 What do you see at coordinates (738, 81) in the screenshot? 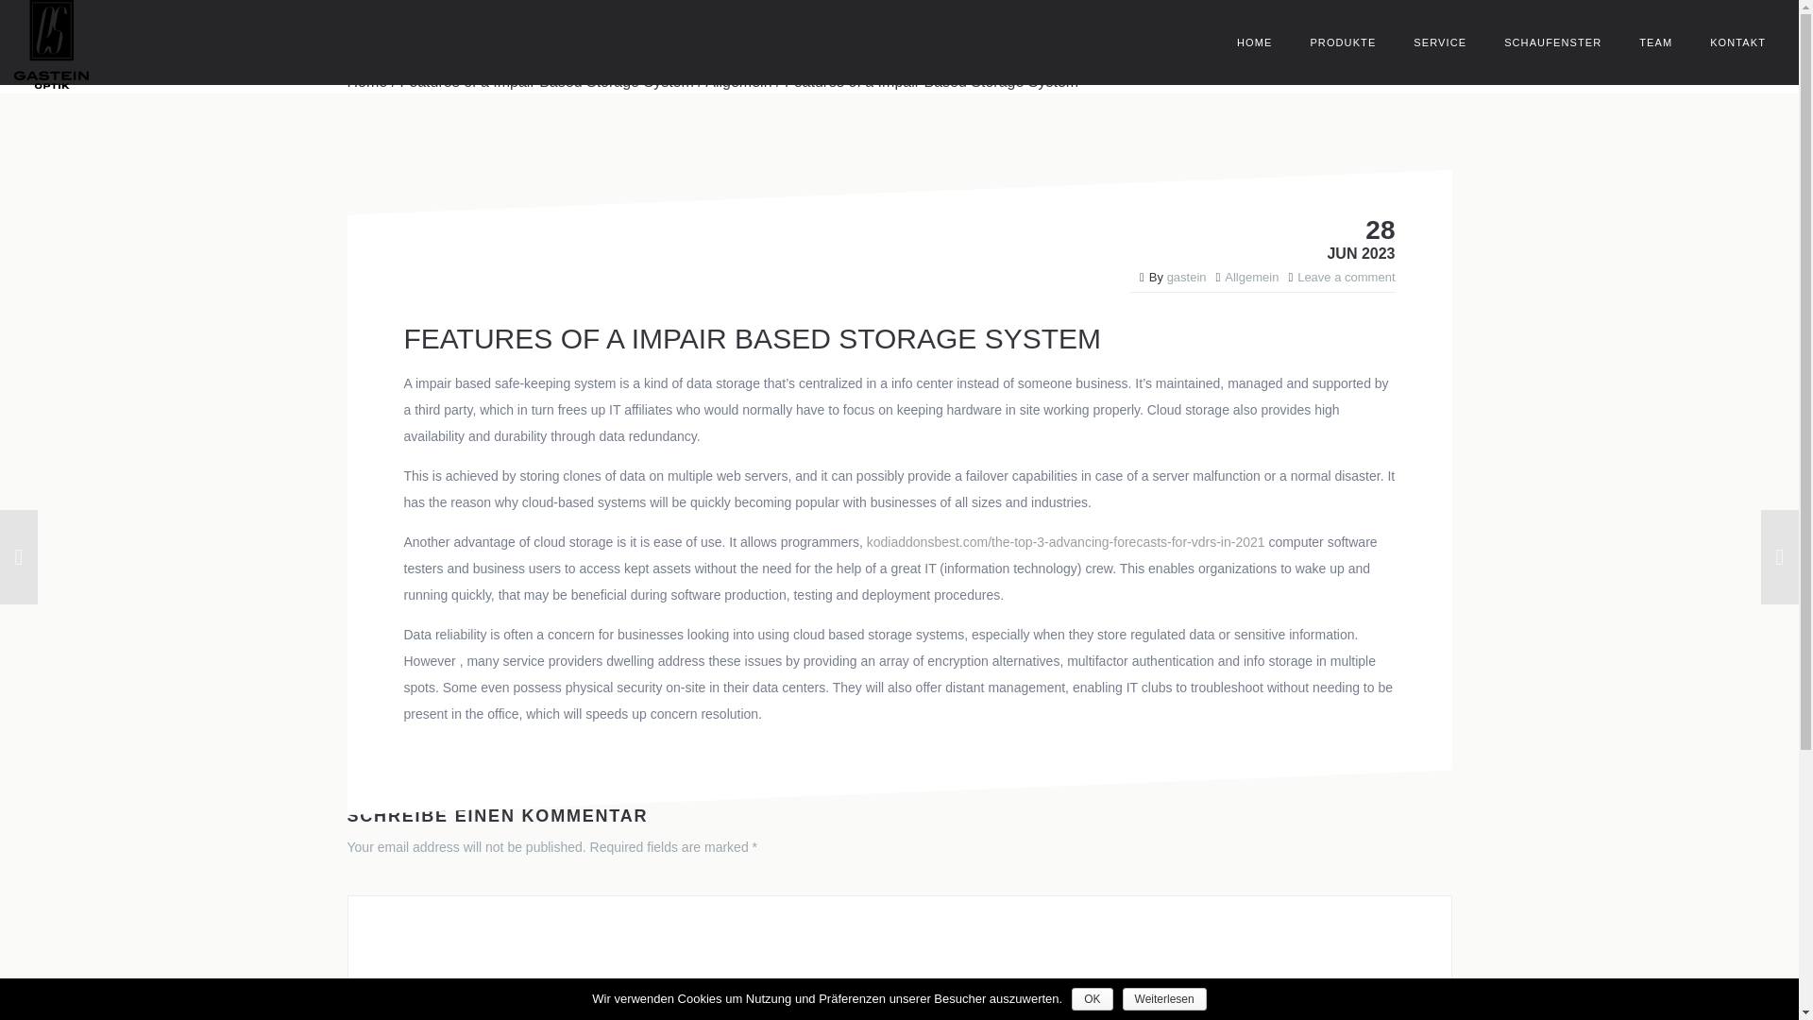
I see `Allgemein` at bounding box center [738, 81].